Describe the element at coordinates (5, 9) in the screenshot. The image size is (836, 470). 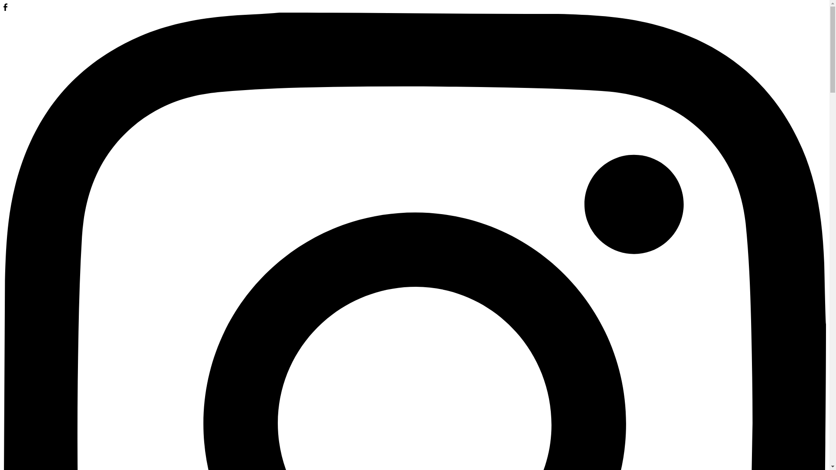
I see `A link to this website's Facebook.` at that location.